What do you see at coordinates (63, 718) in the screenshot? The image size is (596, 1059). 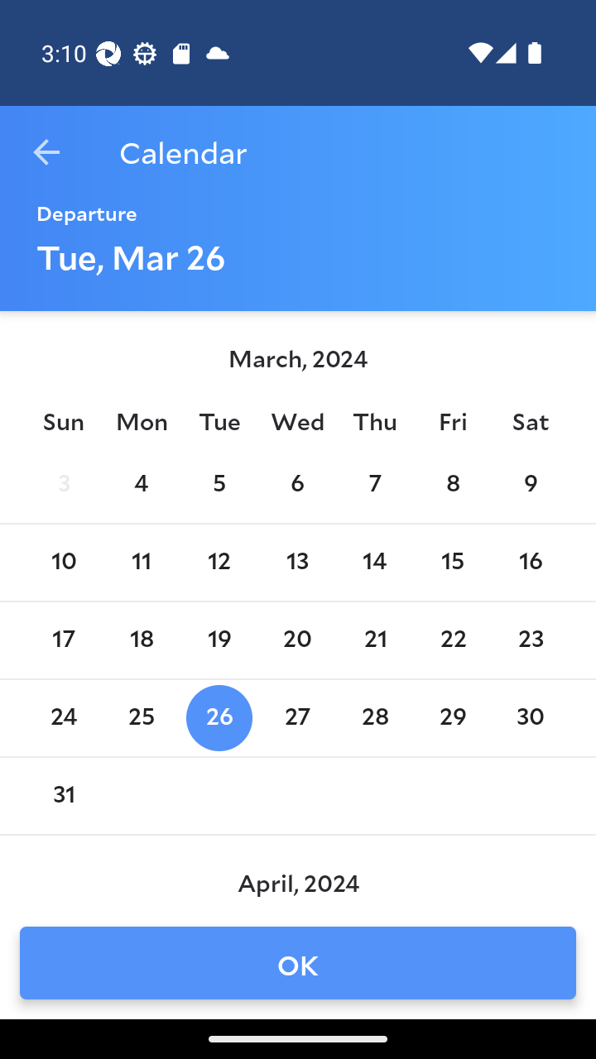 I see `24` at bounding box center [63, 718].